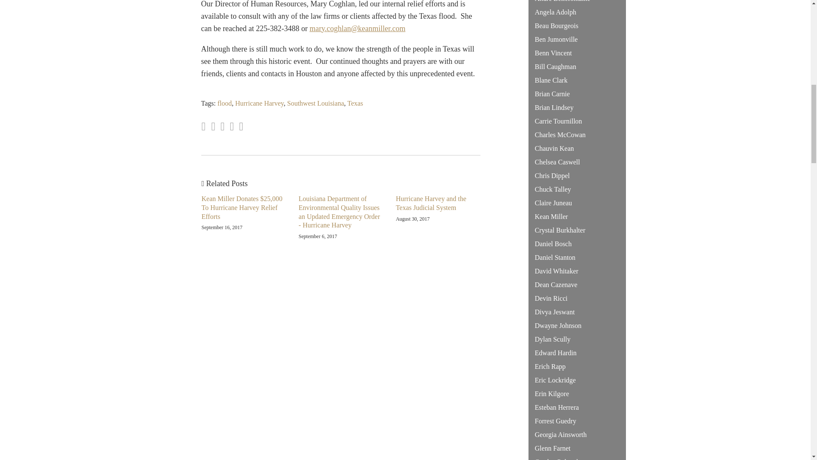 Image resolution: width=817 pixels, height=460 pixels. What do you see at coordinates (563, 1) in the screenshot?
I see `Andre Bellefontaine` at bounding box center [563, 1].